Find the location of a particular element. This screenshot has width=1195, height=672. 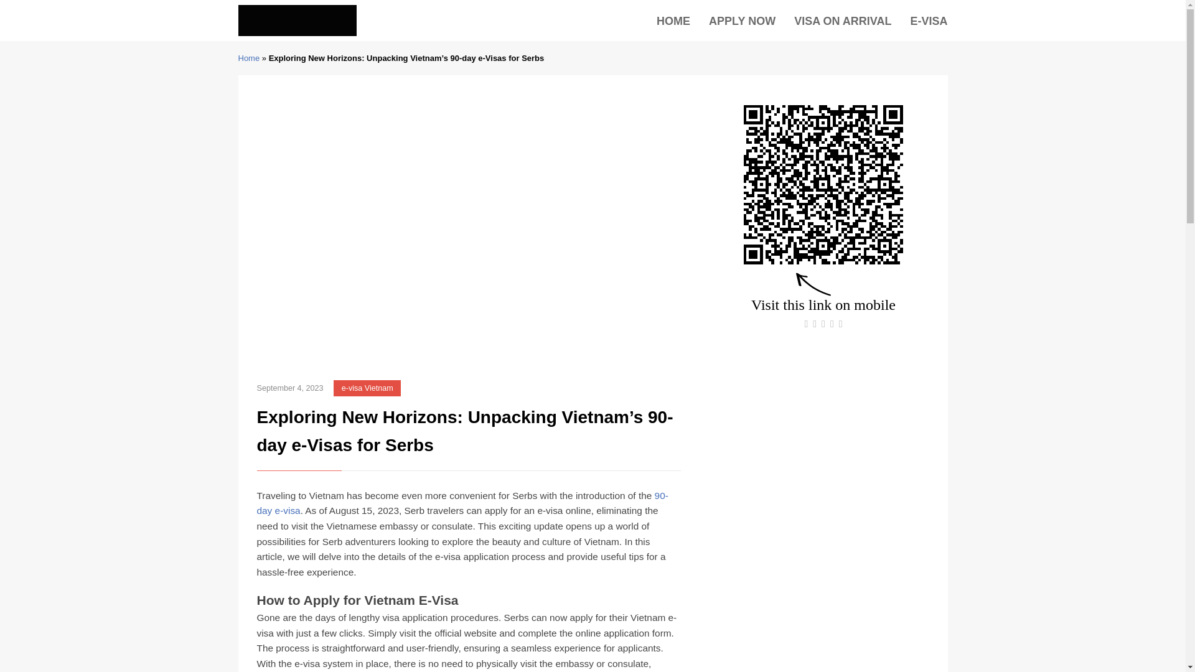

APPLY NOW is located at coordinates (742, 21).